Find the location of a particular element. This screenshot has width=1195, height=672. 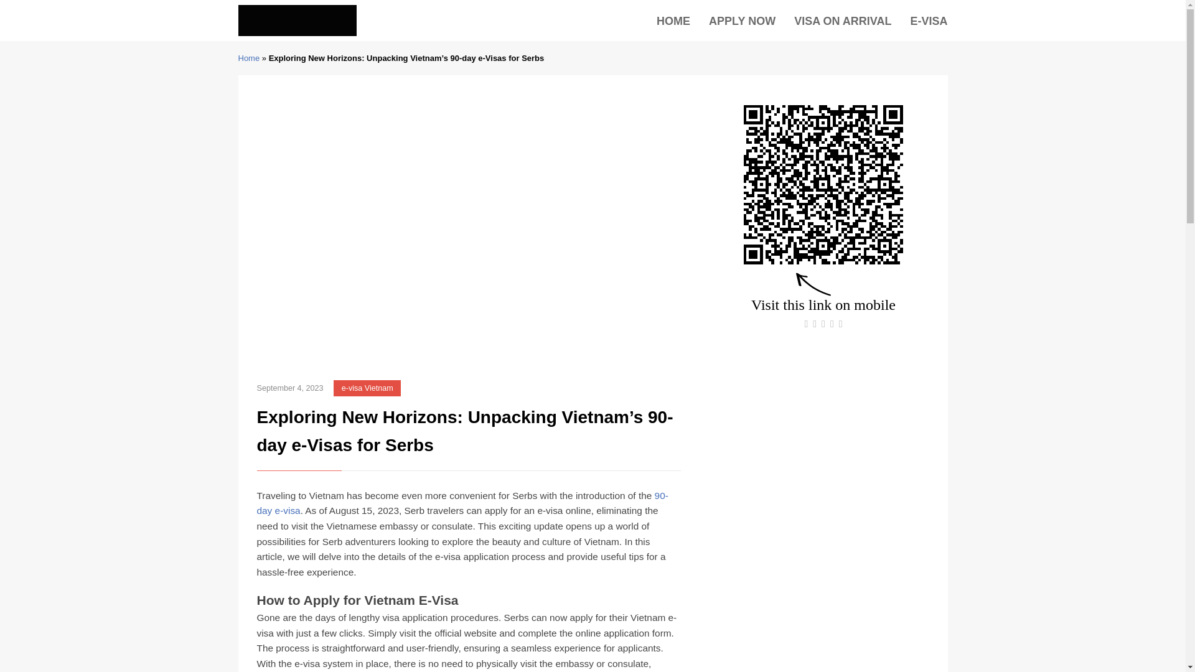

APPLY NOW is located at coordinates (742, 21).